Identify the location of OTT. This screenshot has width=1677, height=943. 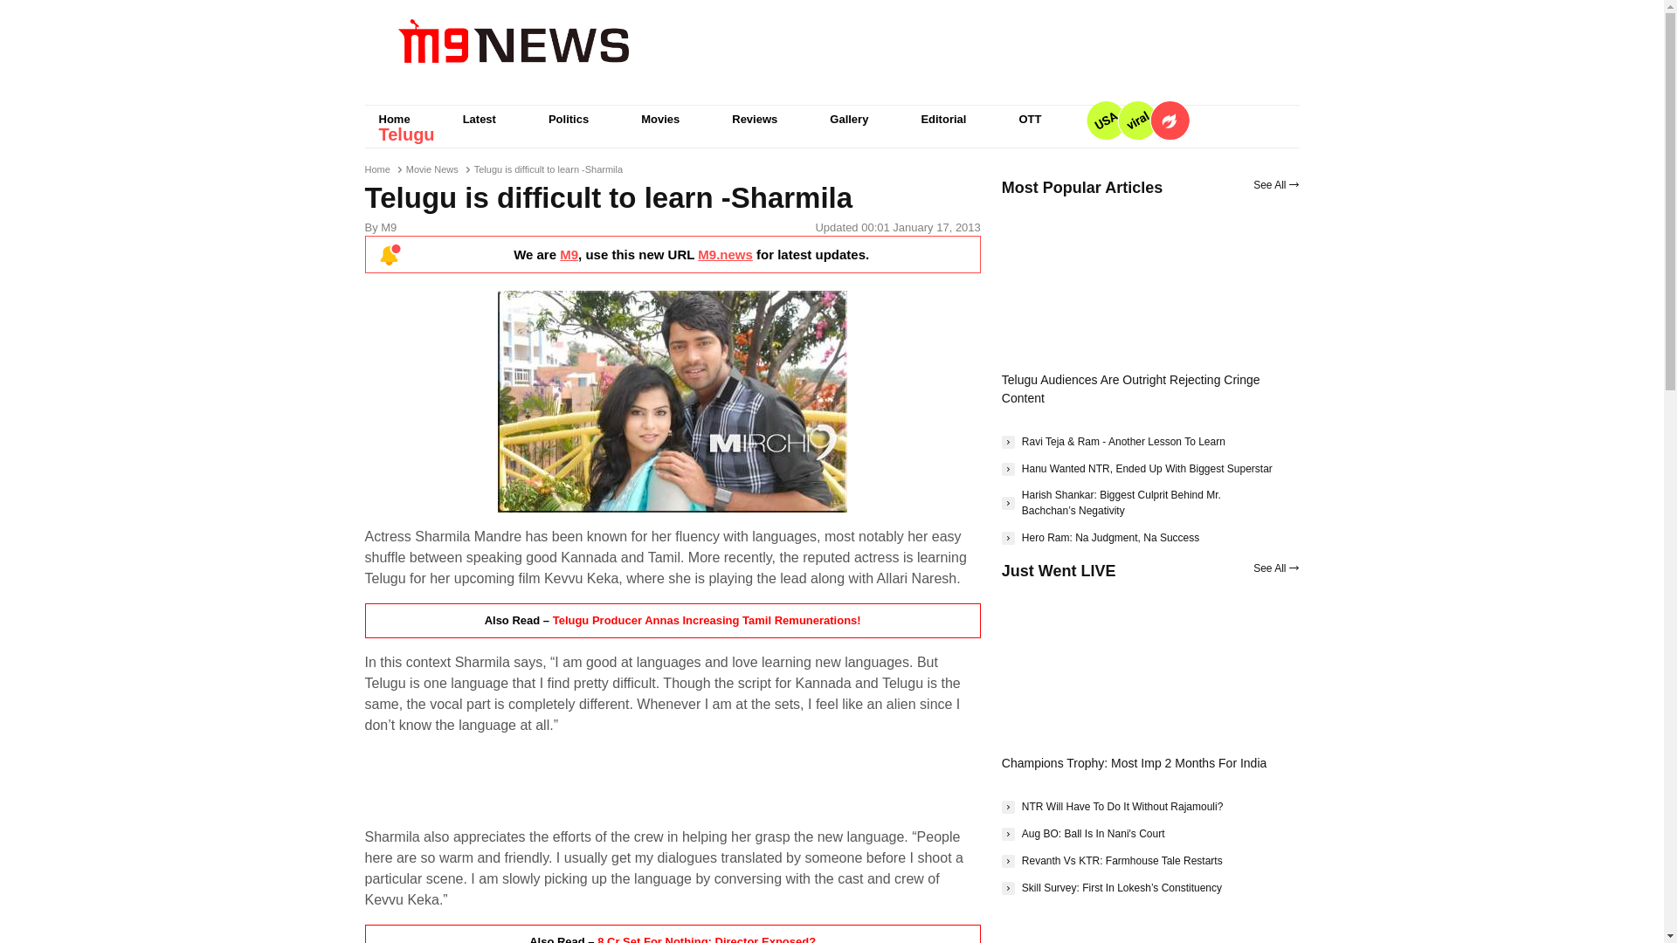
(1029, 119).